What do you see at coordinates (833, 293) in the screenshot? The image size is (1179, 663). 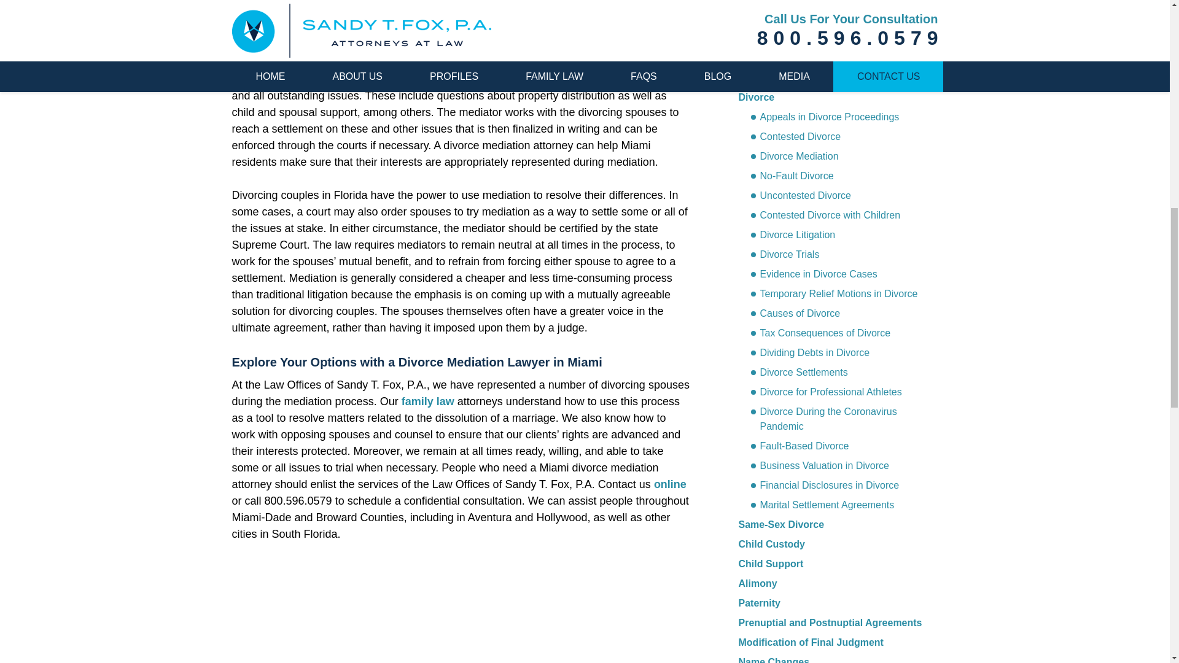 I see `Temporary Relief Motions in Divorce` at bounding box center [833, 293].